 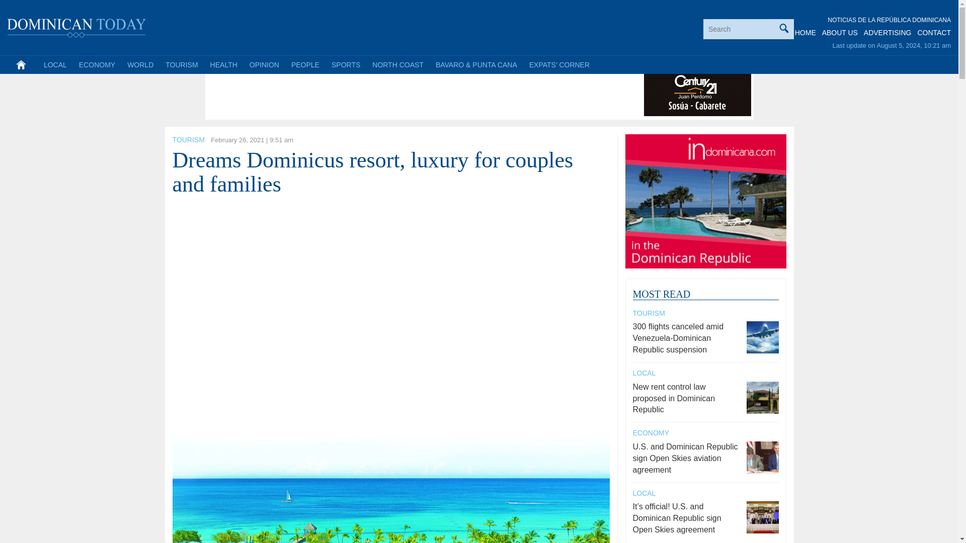 I want to click on TOURISM, so click(x=188, y=140).